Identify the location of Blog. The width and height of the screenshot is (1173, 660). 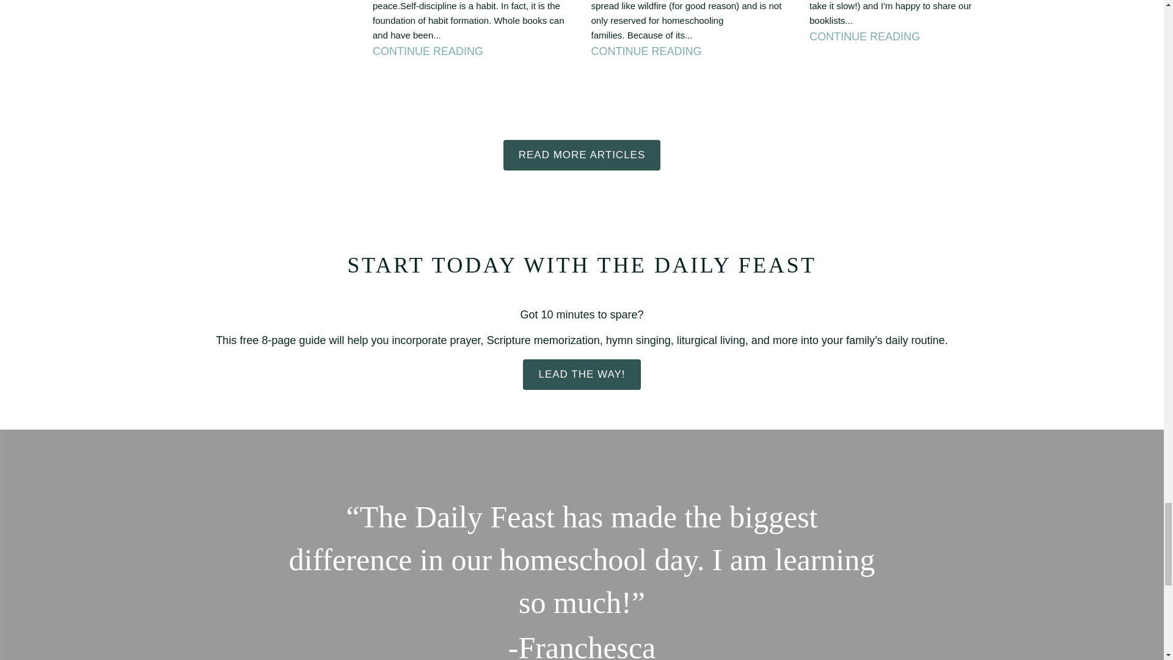
(582, 155).